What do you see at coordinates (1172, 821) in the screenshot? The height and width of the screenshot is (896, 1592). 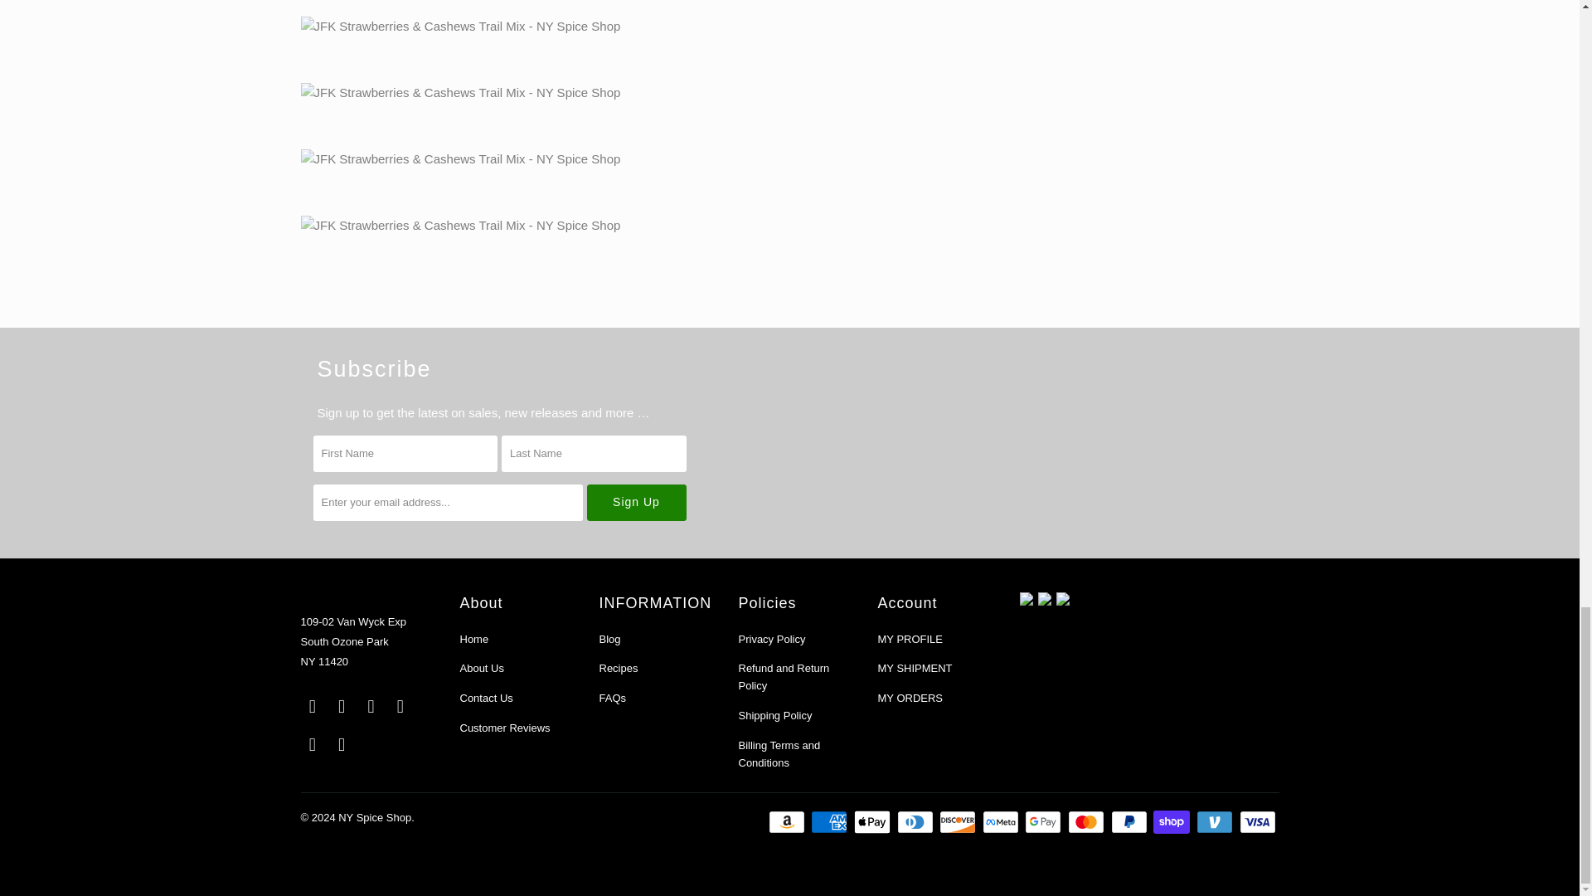 I see `Shop Pay` at bounding box center [1172, 821].